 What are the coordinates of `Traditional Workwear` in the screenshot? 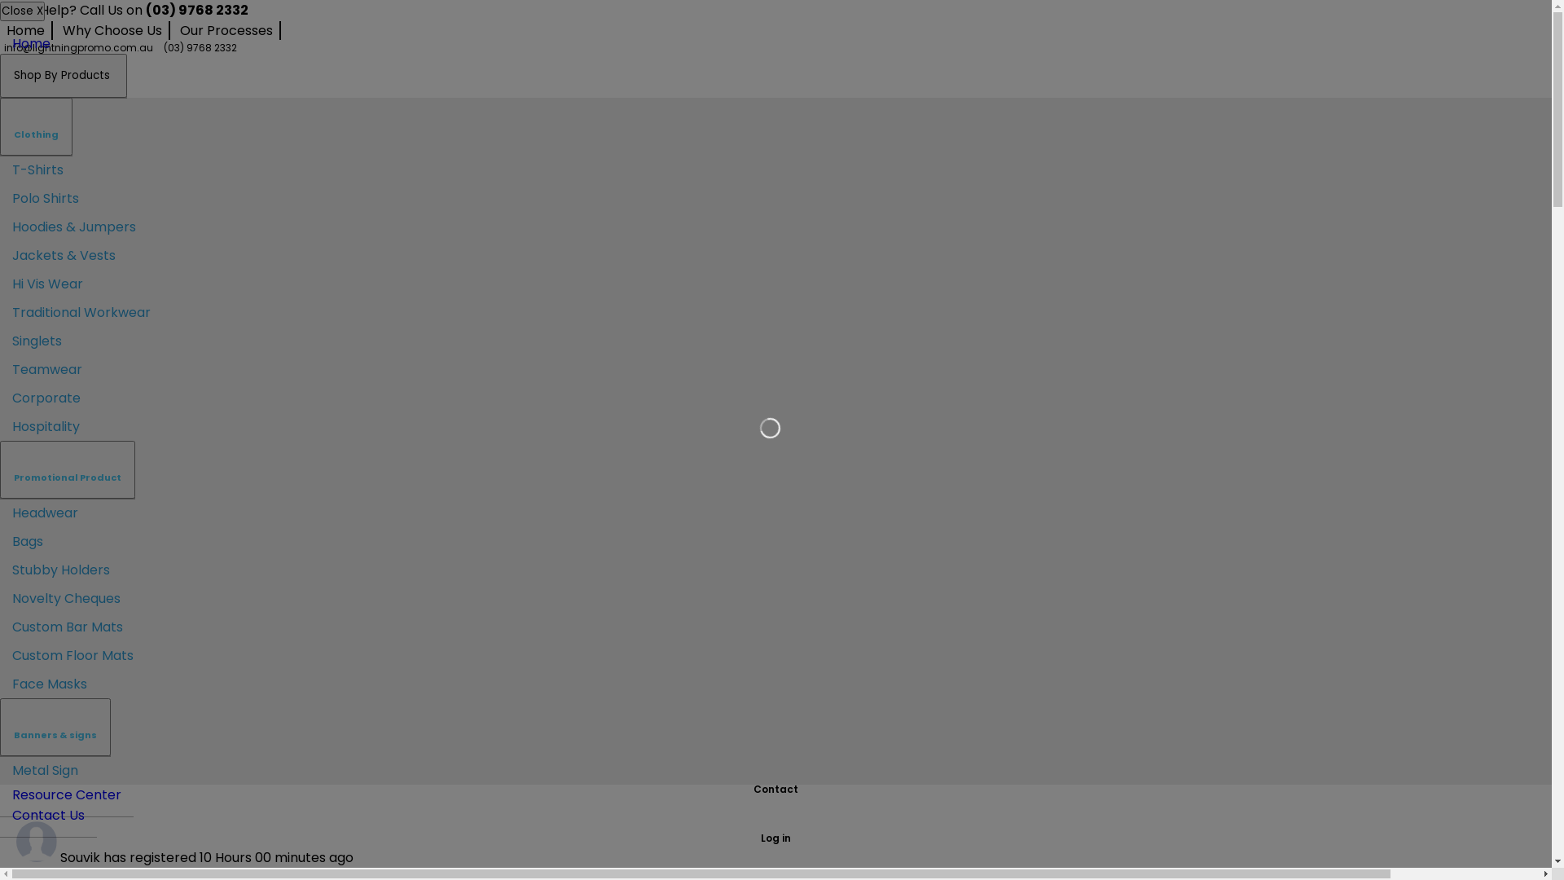 It's located at (81, 313).